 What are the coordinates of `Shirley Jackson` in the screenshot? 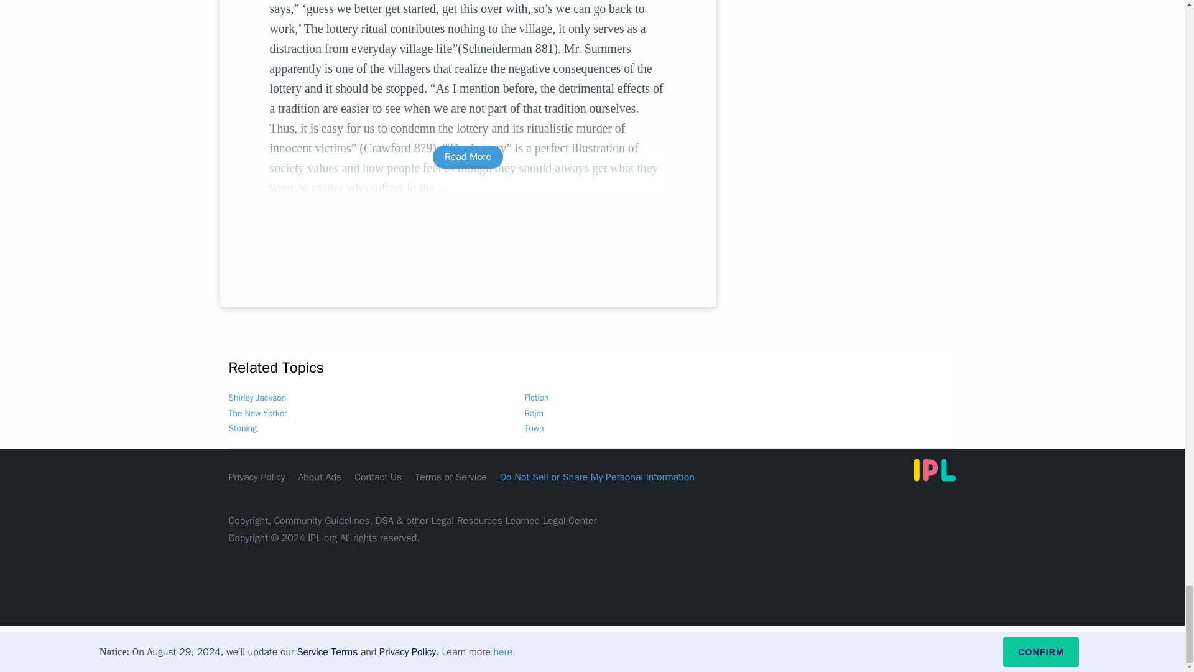 It's located at (257, 398).